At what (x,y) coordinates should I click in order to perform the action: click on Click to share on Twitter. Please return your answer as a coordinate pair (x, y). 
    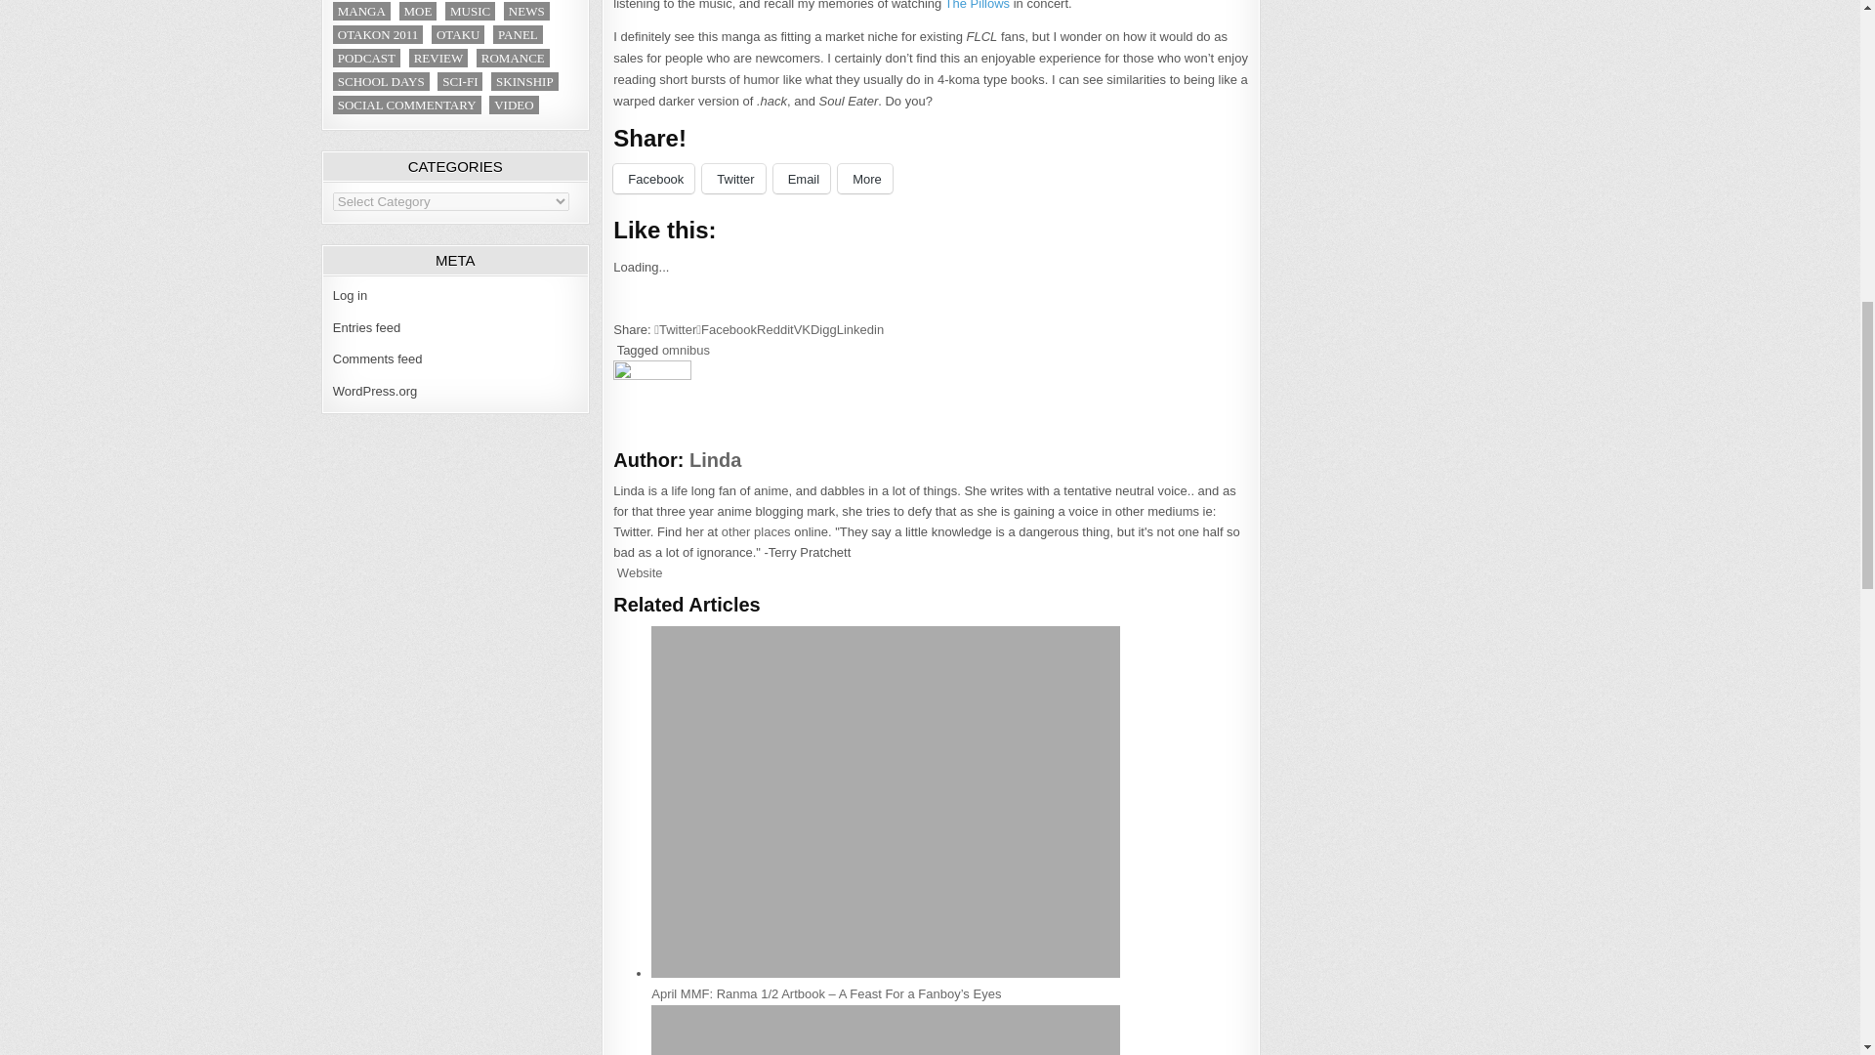
    Looking at the image, I should click on (732, 178).